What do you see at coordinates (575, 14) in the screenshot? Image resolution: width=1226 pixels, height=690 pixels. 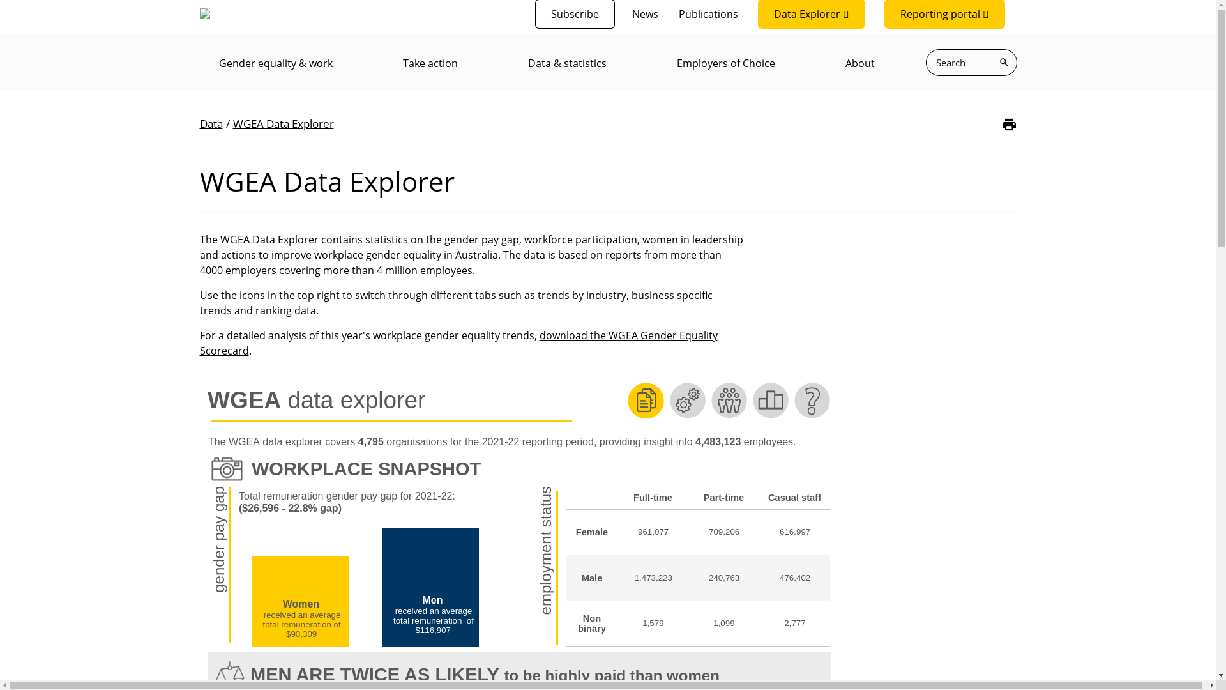 I see `Subscribe` at bounding box center [575, 14].